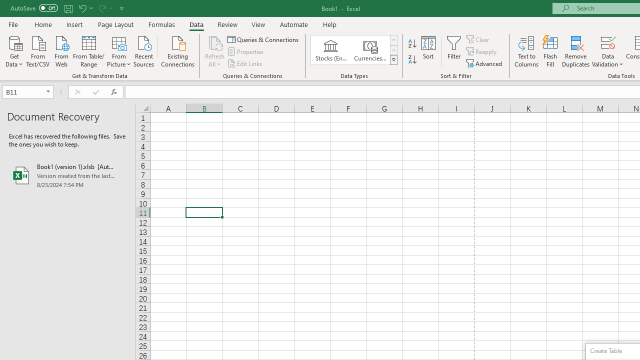  I want to click on Redo, so click(101, 8).